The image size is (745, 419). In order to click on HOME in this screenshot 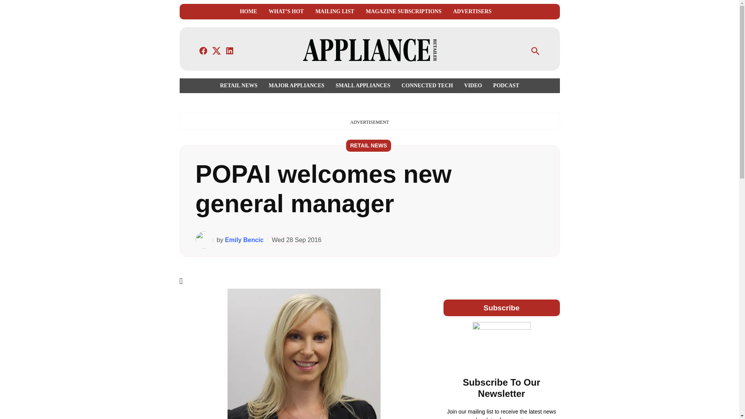, I will do `click(248, 12)`.